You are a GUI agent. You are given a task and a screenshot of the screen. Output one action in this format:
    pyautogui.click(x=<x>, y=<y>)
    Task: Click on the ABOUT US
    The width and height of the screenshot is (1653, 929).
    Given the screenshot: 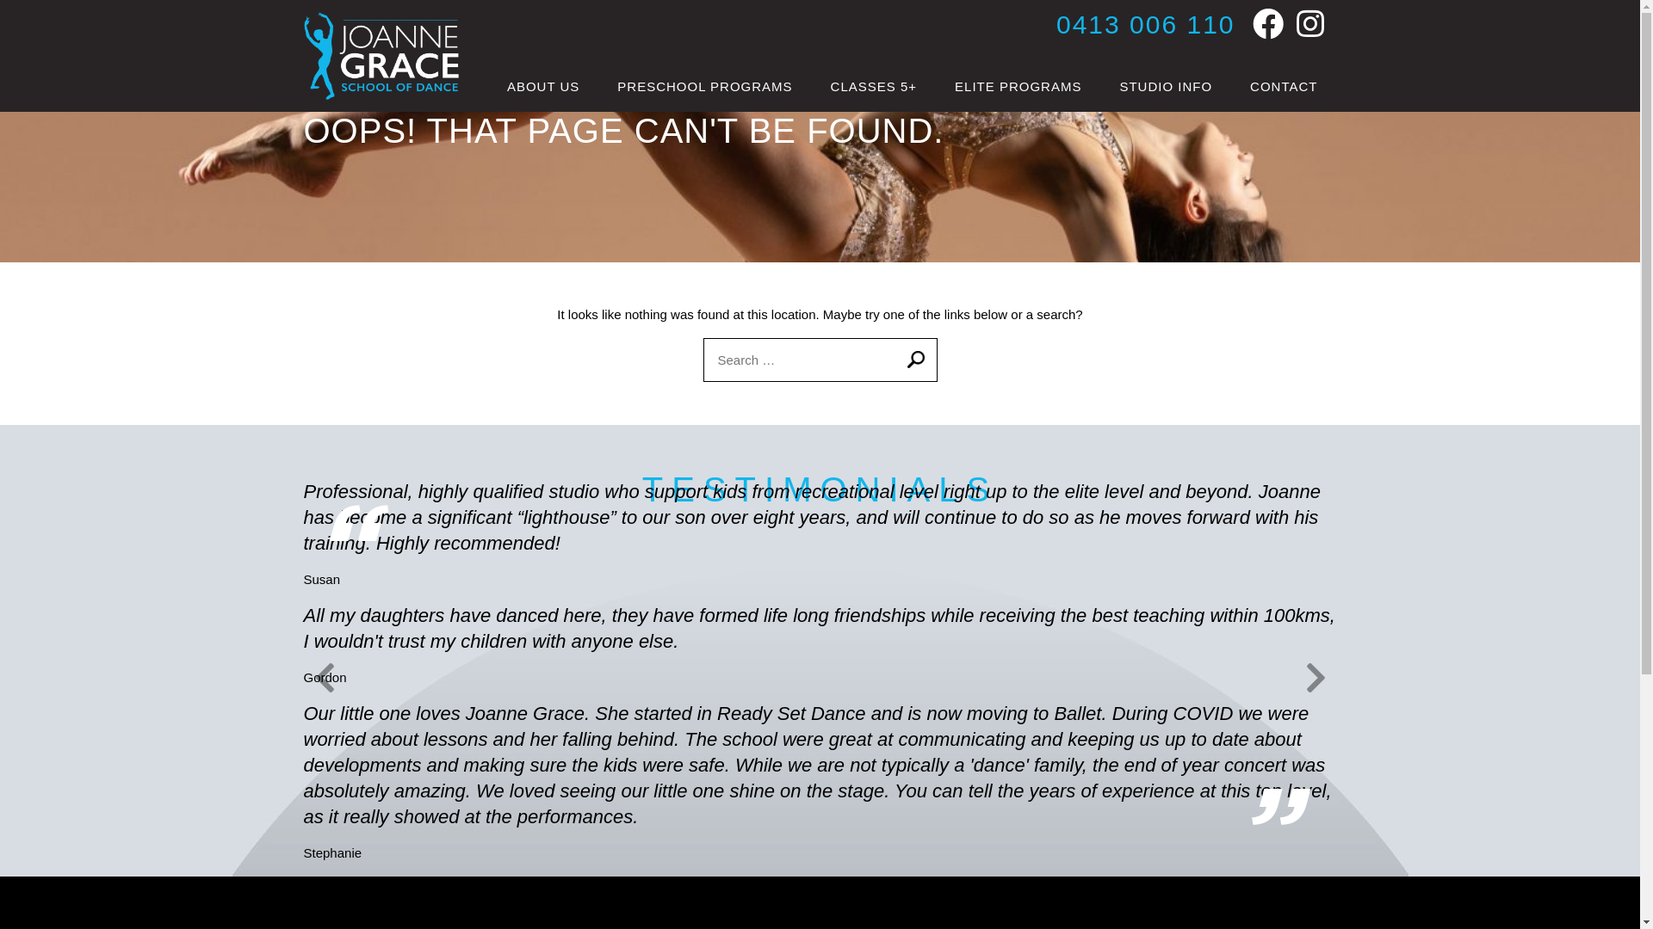 What is the action you would take?
    pyautogui.click(x=543, y=87)
    